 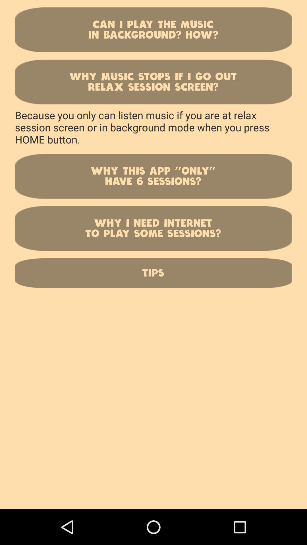 What do you see at coordinates (153, 176) in the screenshot?
I see `flip until the why this app button` at bounding box center [153, 176].